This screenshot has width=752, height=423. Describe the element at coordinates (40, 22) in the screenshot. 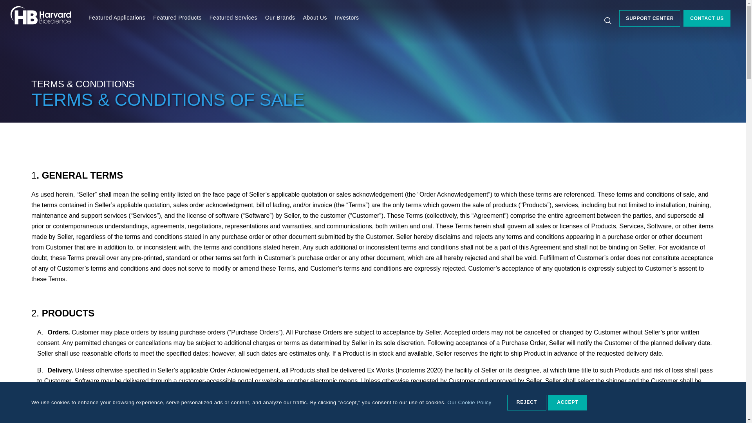

I see `Harvard Bioscience Logo, Home` at that location.